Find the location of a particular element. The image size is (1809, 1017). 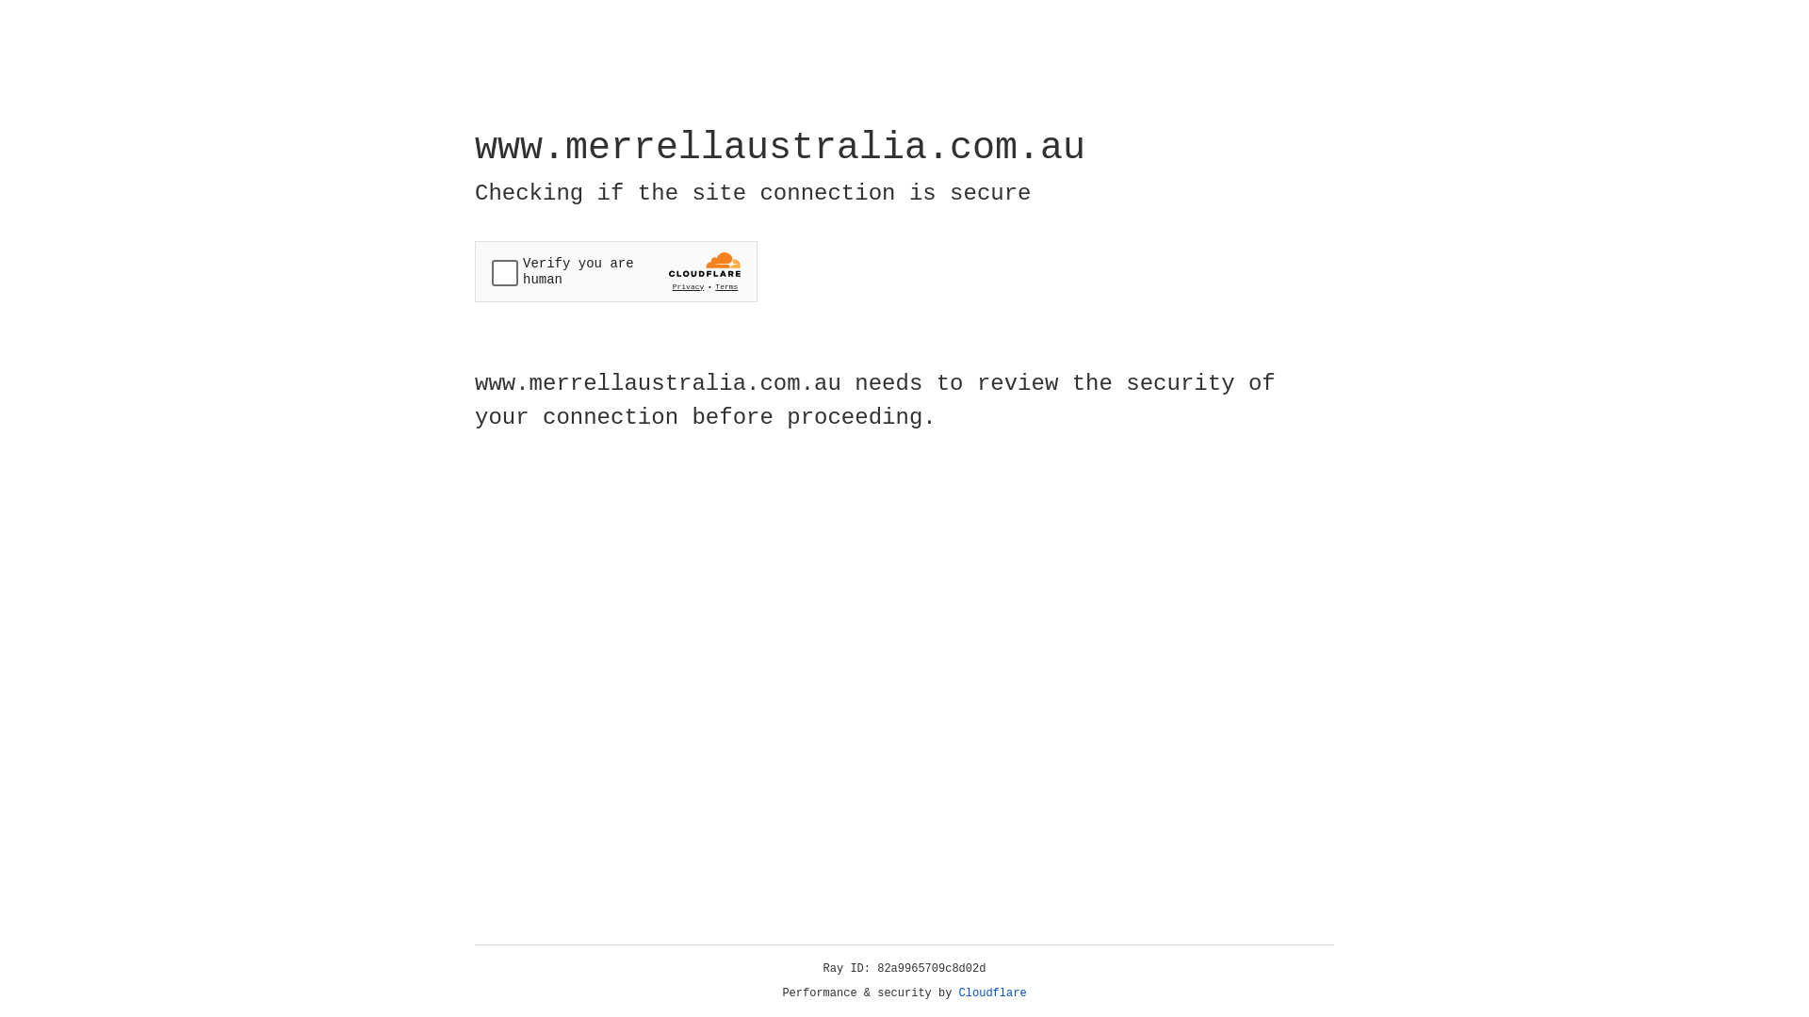

Widget containing a Cloudflare security challenge is located at coordinates (616, 271).